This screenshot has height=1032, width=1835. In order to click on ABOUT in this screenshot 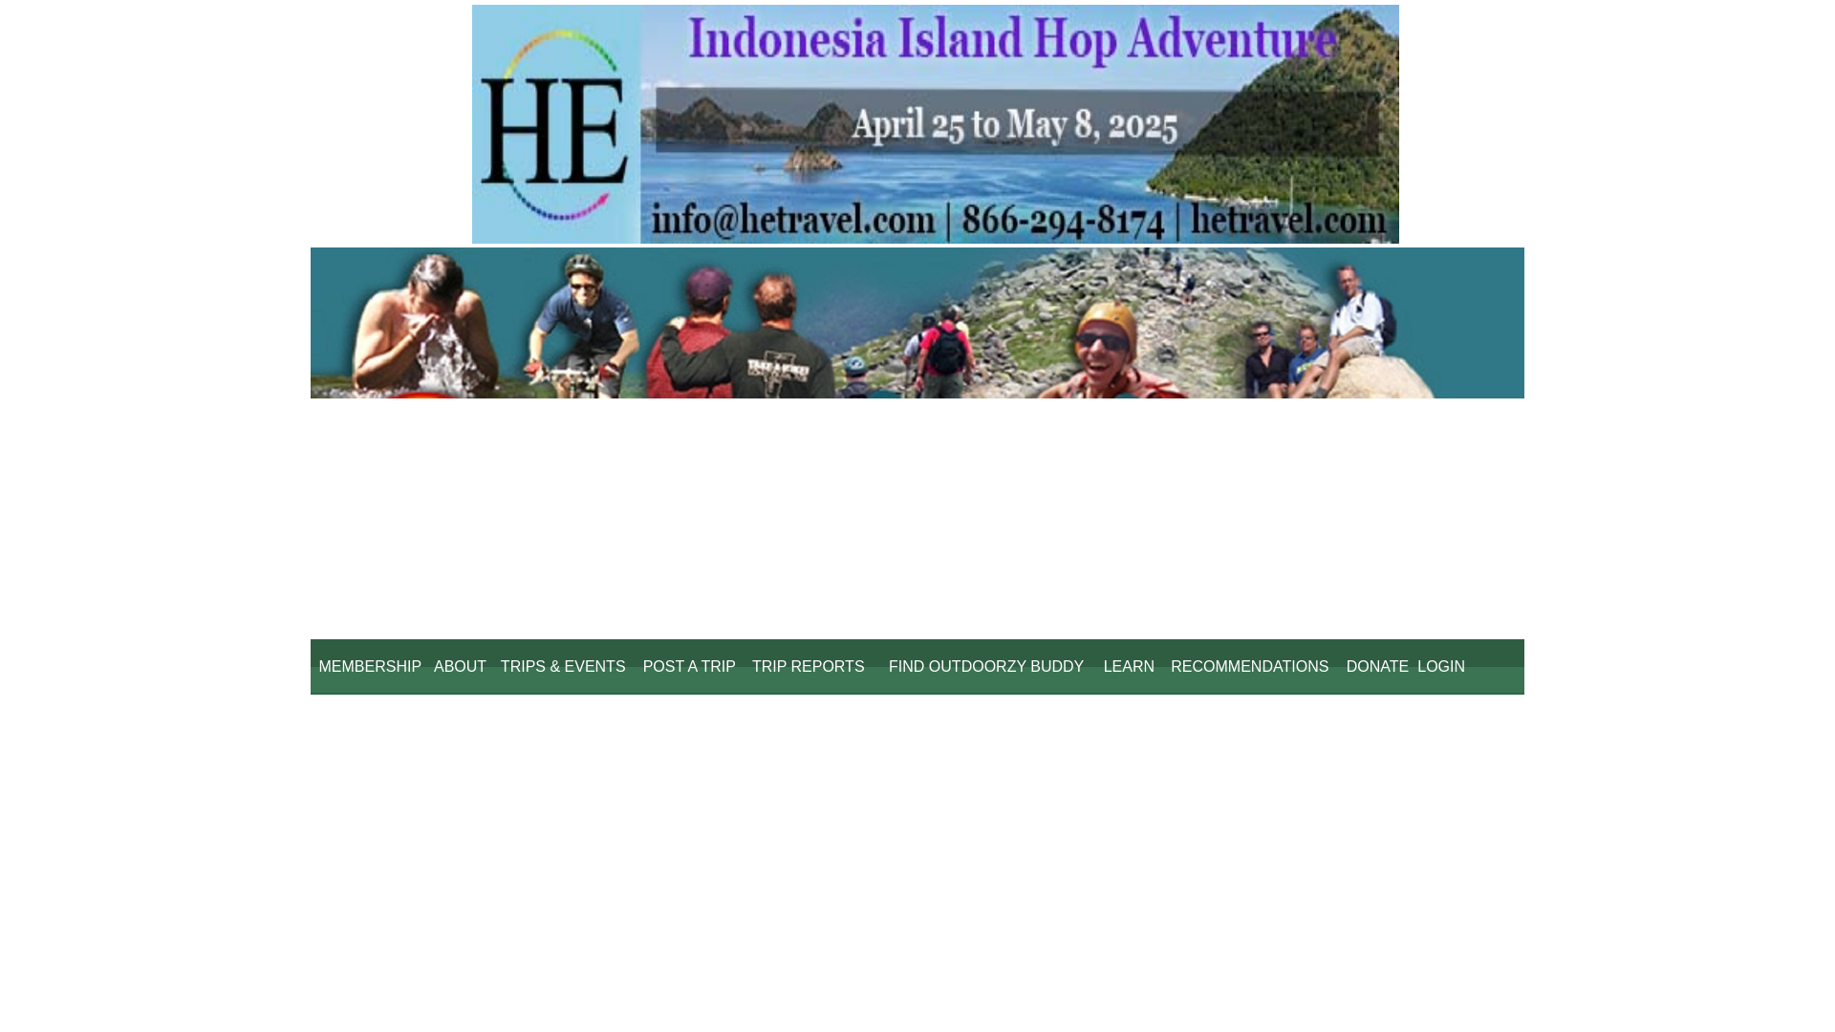, I will do `click(461, 665)`.